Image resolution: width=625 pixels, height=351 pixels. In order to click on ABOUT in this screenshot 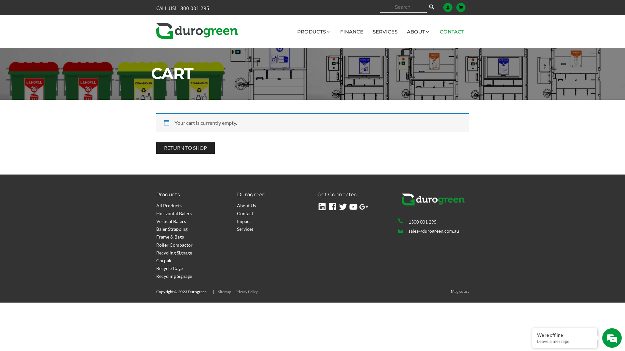, I will do `click(419, 32)`.